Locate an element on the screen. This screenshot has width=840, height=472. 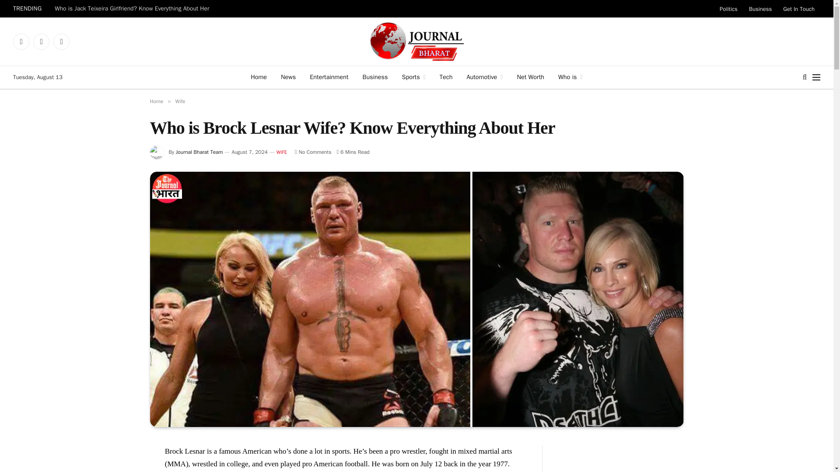
Facebook is located at coordinates (21, 41).